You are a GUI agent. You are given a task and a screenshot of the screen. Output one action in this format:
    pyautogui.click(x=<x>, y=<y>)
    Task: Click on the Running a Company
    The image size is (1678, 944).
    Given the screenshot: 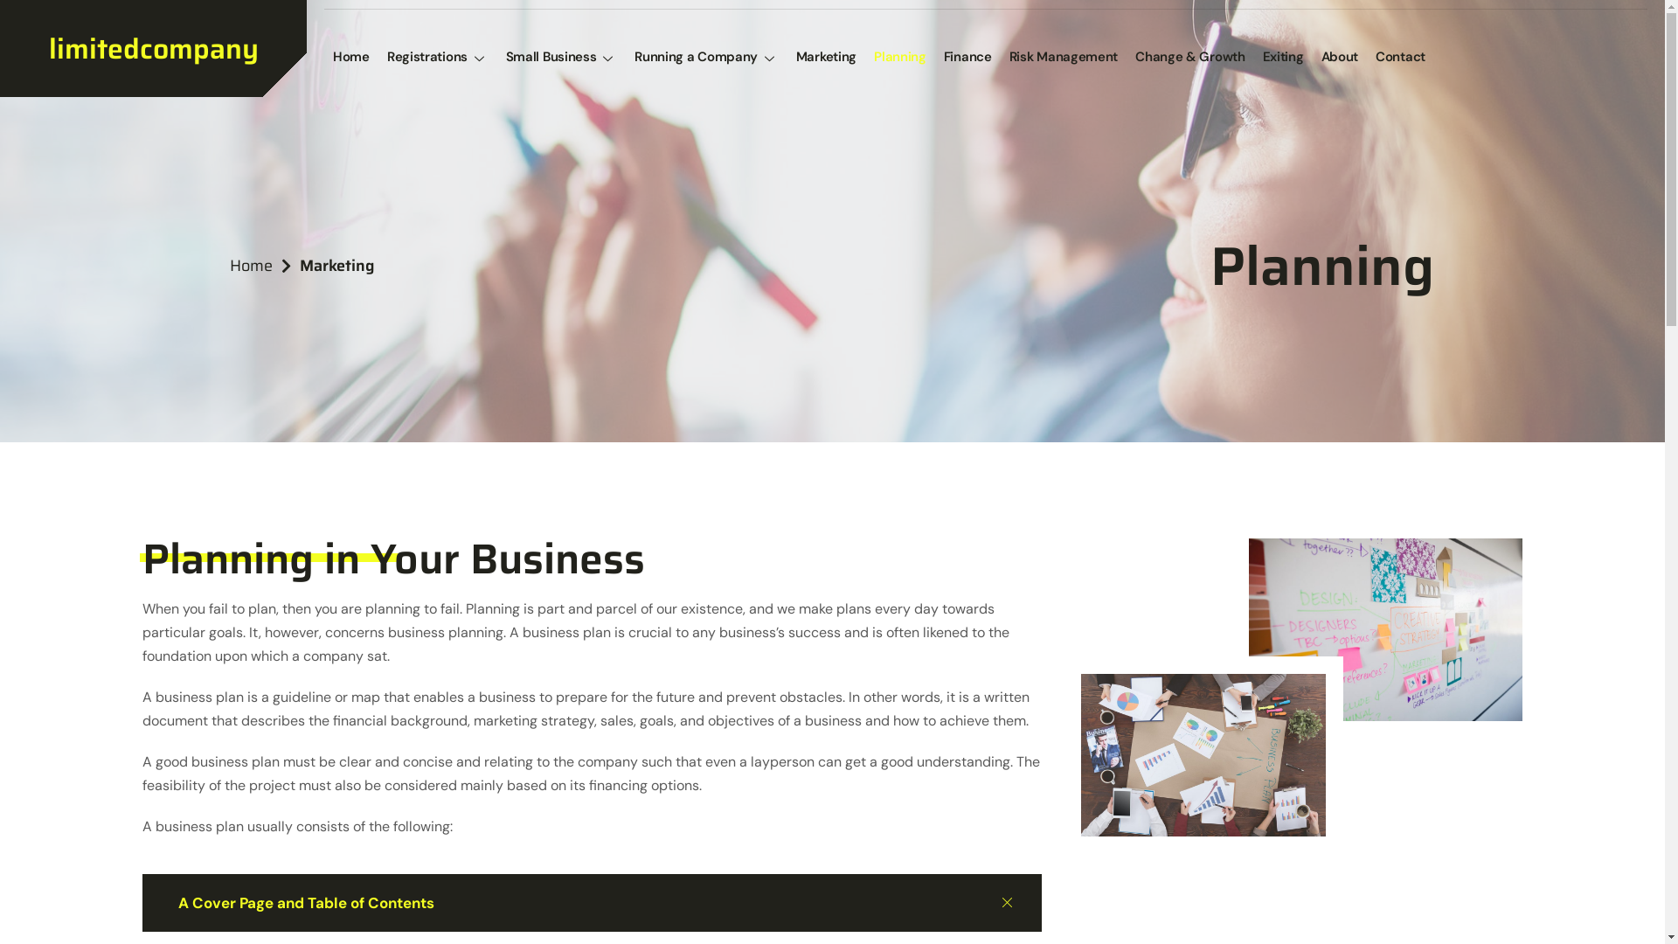 What is the action you would take?
    pyautogui.click(x=706, y=58)
    